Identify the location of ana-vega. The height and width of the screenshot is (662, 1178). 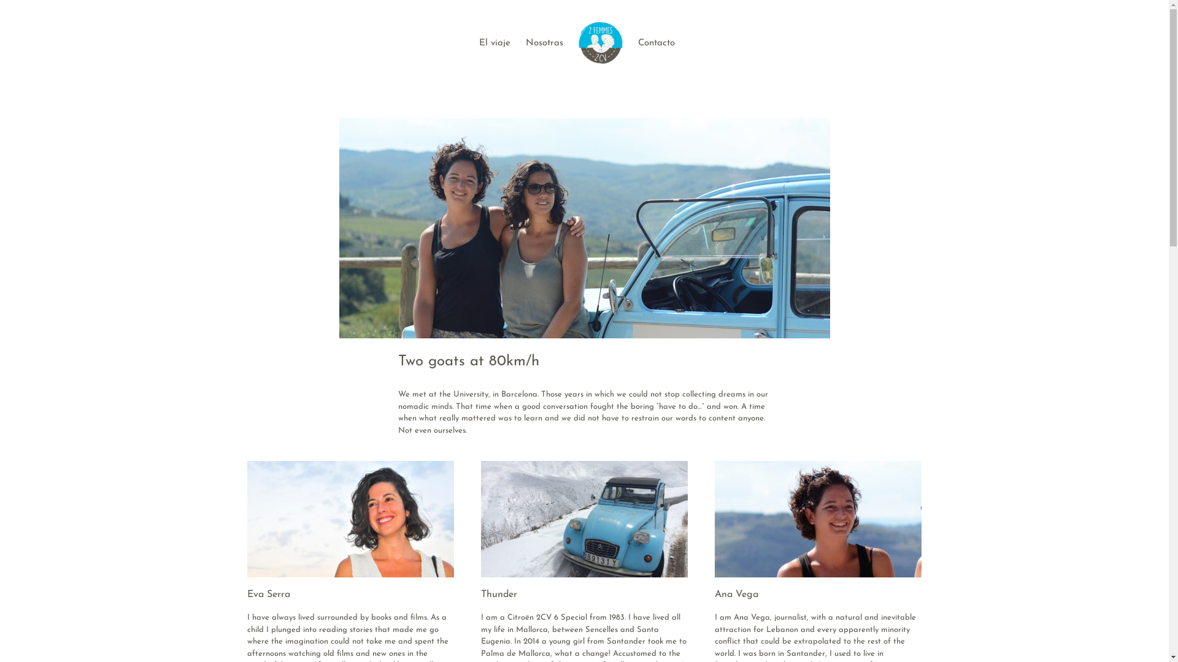
(818, 519).